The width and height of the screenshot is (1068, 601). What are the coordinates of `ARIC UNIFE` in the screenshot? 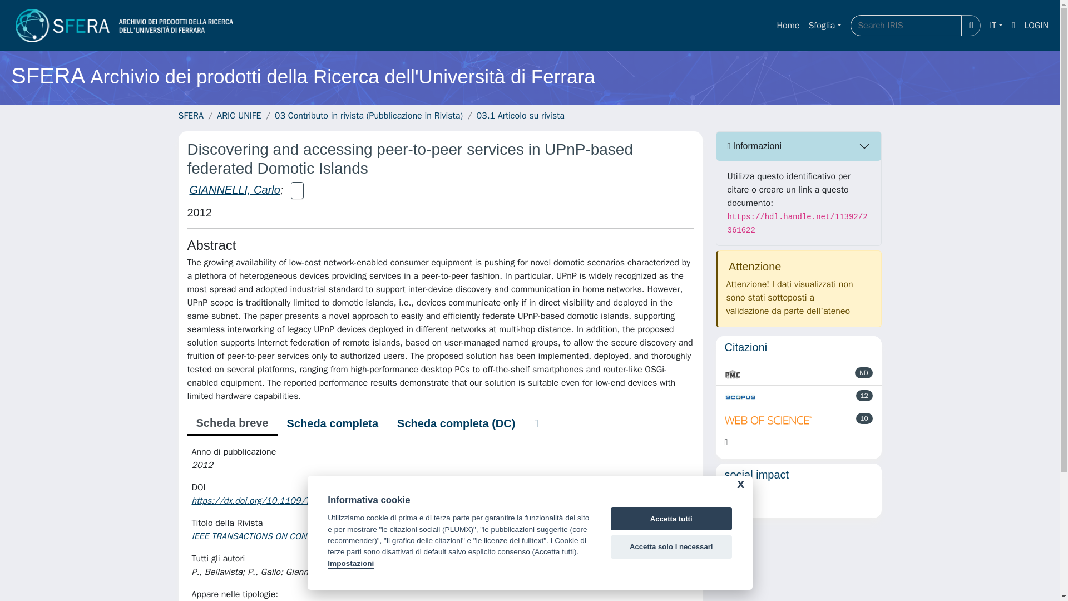 It's located at (238, 116).